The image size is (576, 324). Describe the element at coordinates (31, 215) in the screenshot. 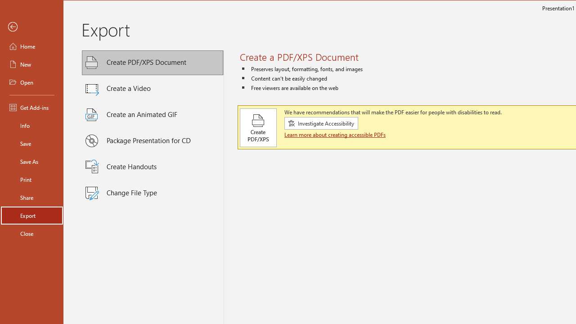

I see `Export` at that location.